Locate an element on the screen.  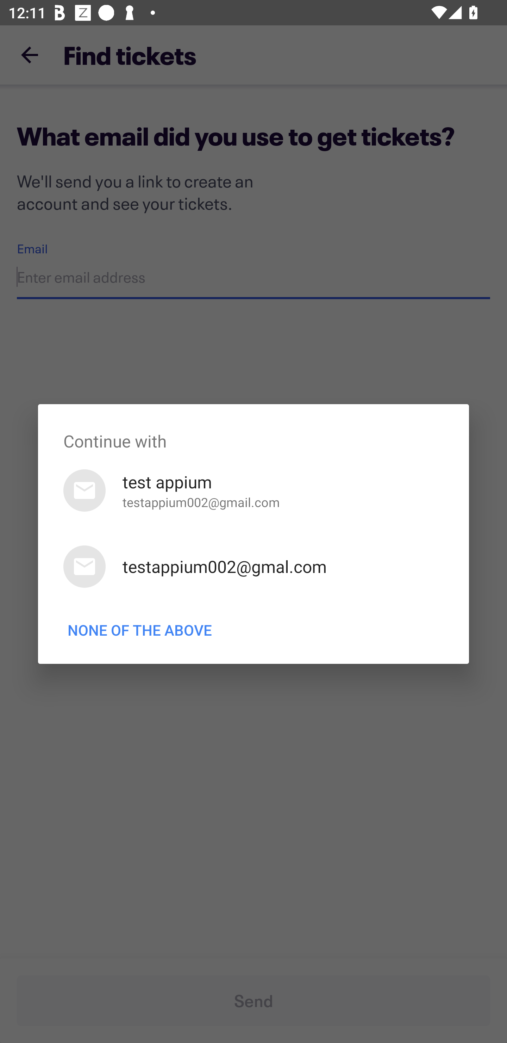
test appium test appium testappium002@gmail.com is located at coordinates (254, 490).